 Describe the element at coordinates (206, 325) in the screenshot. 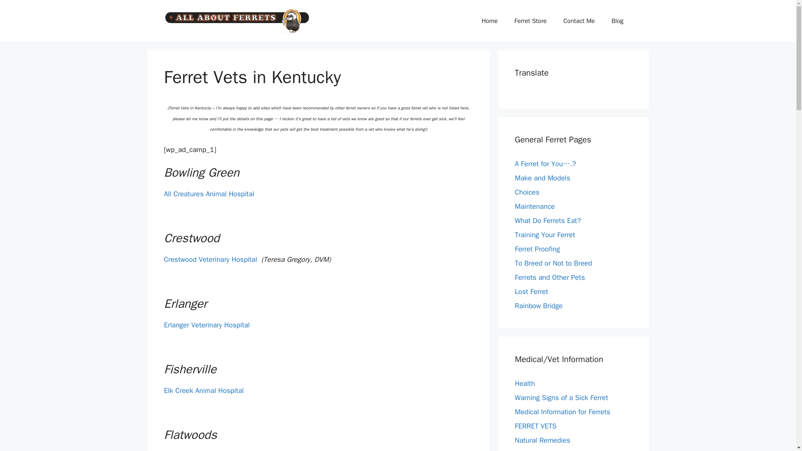

I see `Erlanger Veterinary Hospital` at that location.